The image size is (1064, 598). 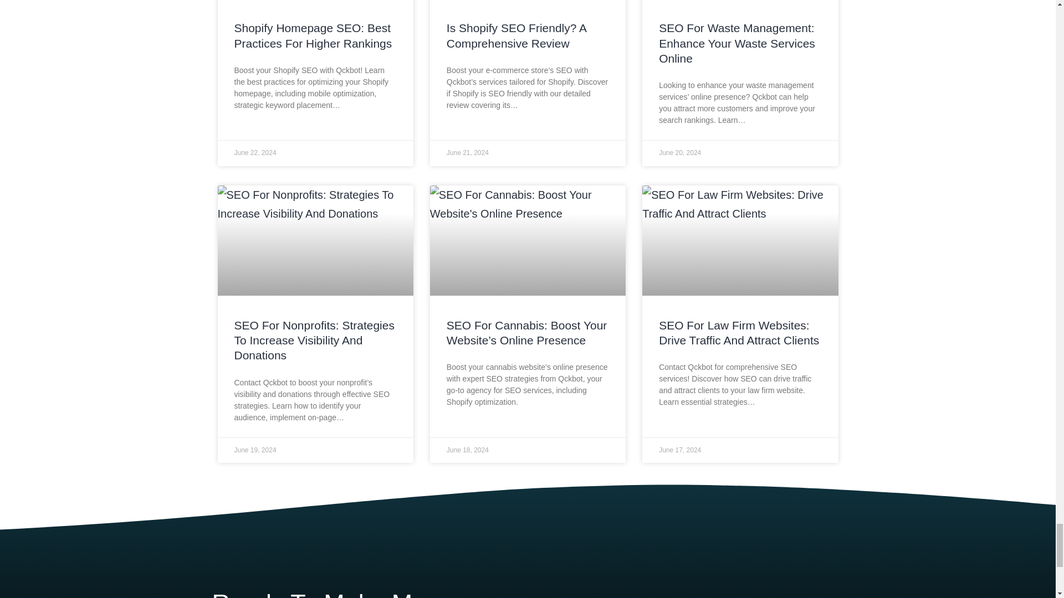 I want to click on SEO For Law Firm Websites: Drive Traffic And Attract Clients, so click(x=739, y=332).